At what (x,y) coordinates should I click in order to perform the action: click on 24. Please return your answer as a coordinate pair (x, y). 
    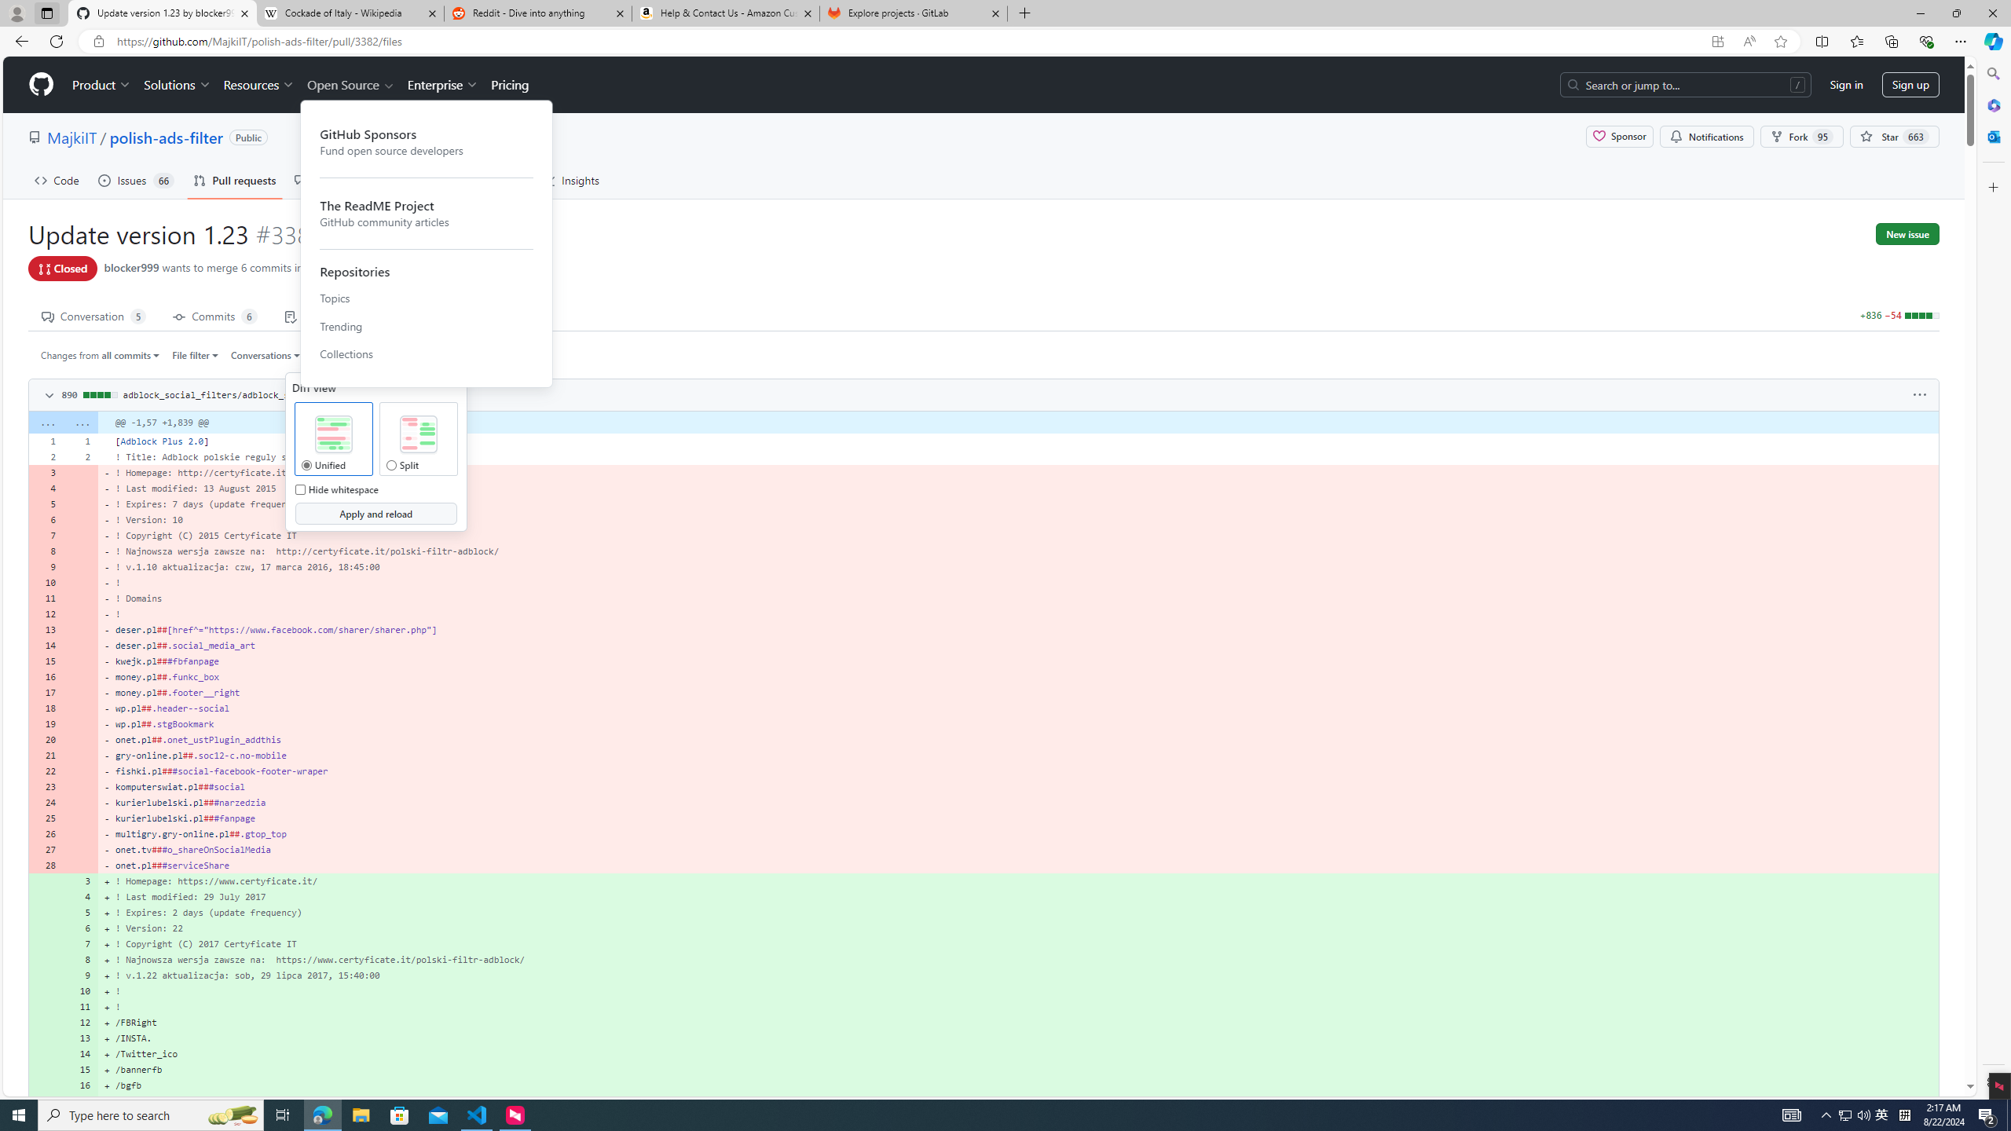
    Looking at the image, I should click on (46, 803).